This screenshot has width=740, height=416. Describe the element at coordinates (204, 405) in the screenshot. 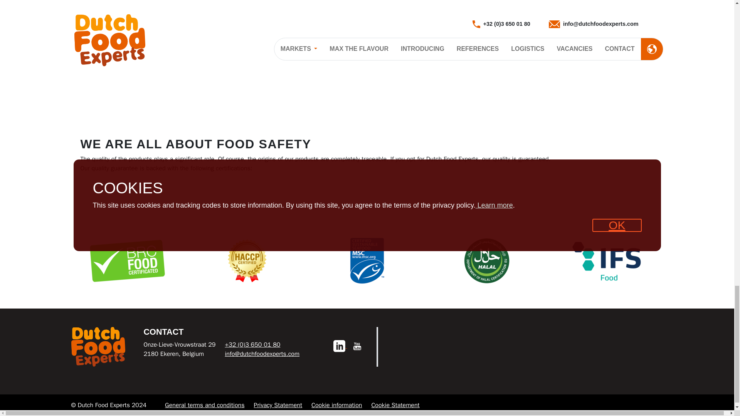

I see `General terms and conditions` at that location.